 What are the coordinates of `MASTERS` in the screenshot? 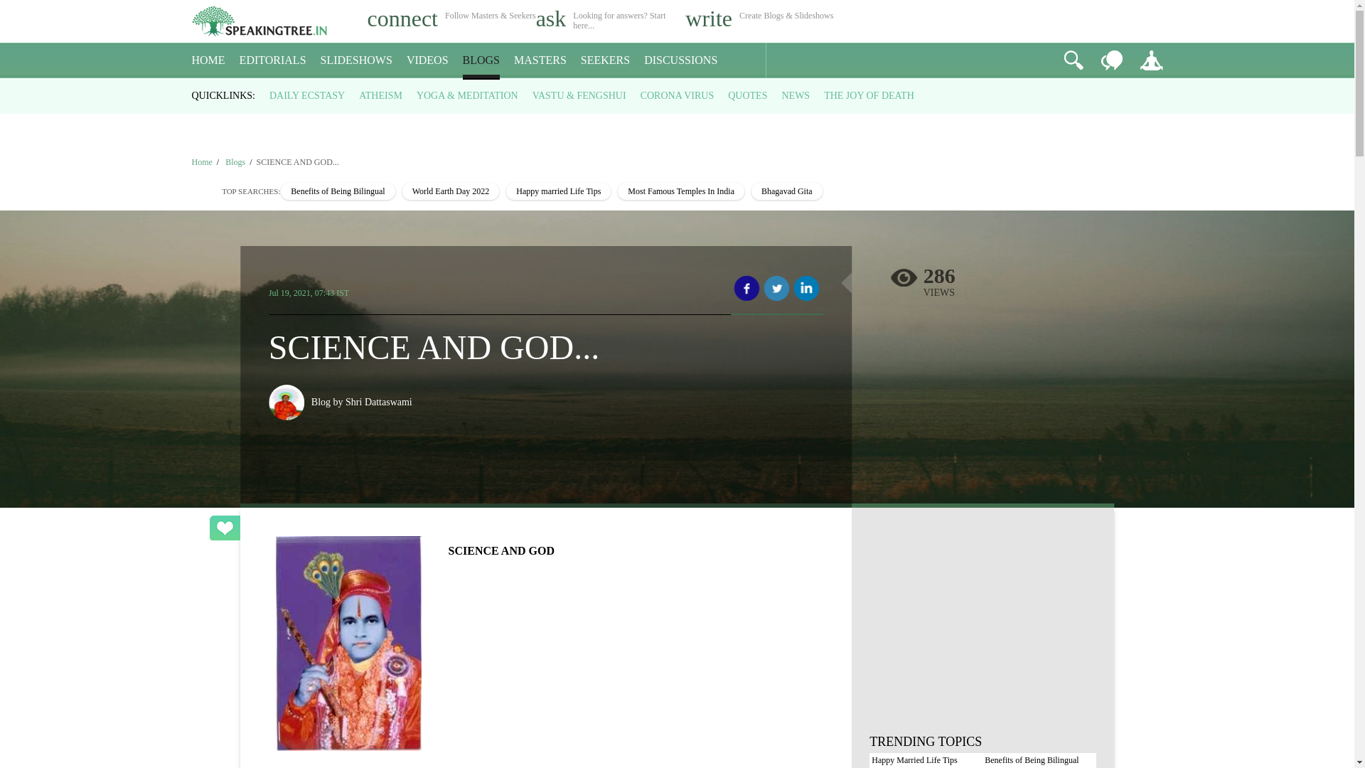 It's located at (540, 60).